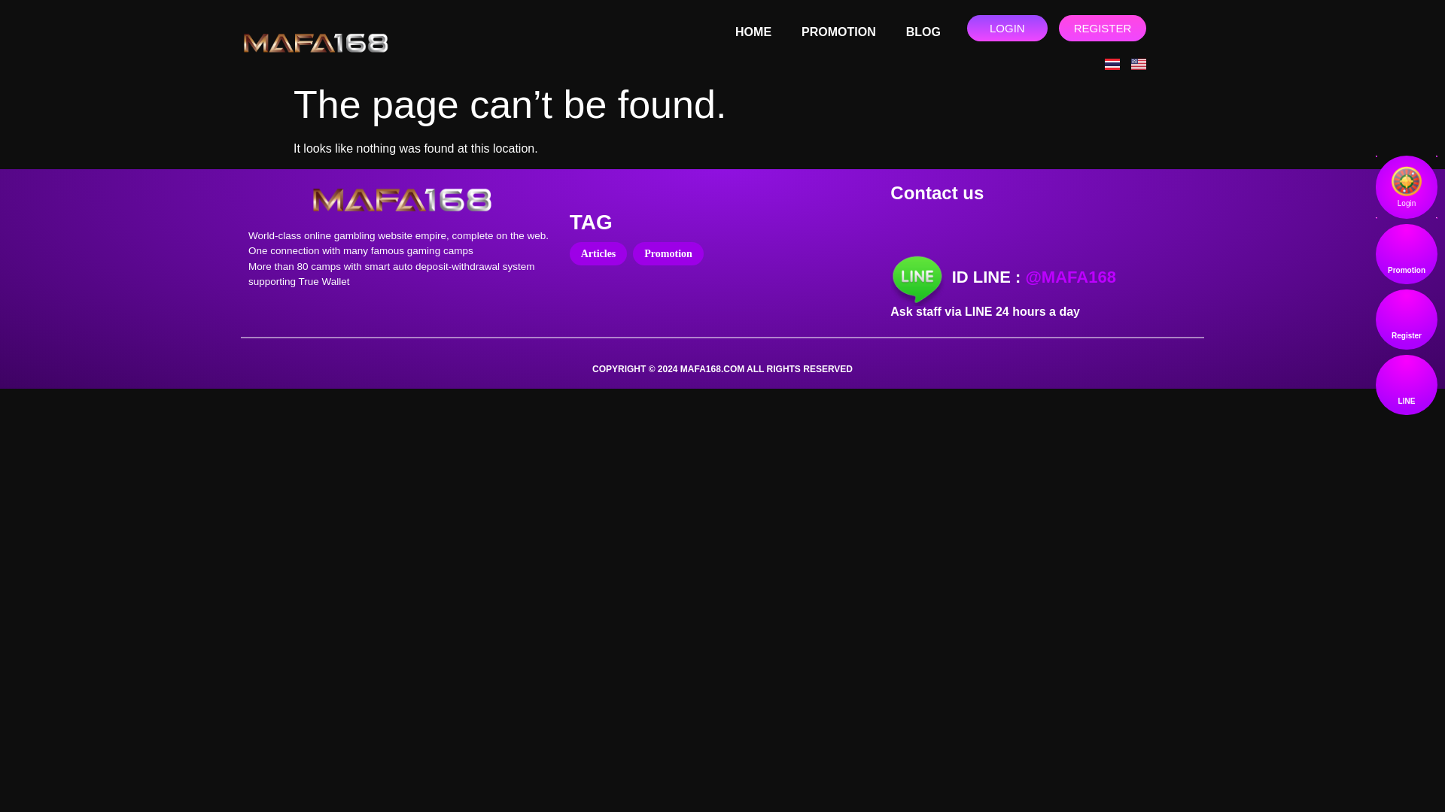  Describe the element at coordinates (753, 32) in the screenshot. I see `HOME` at that location.